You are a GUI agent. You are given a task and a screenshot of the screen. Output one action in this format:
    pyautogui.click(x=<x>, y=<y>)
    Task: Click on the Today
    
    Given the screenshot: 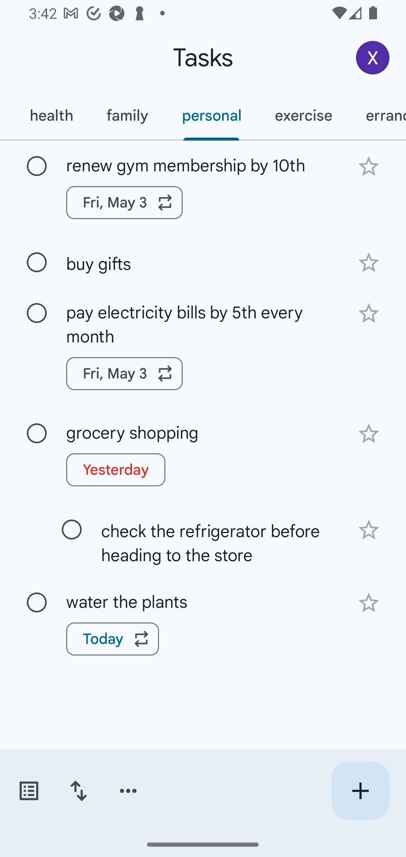 What is the action you would take?
    pyautogui.click(x=113, y=639)
    